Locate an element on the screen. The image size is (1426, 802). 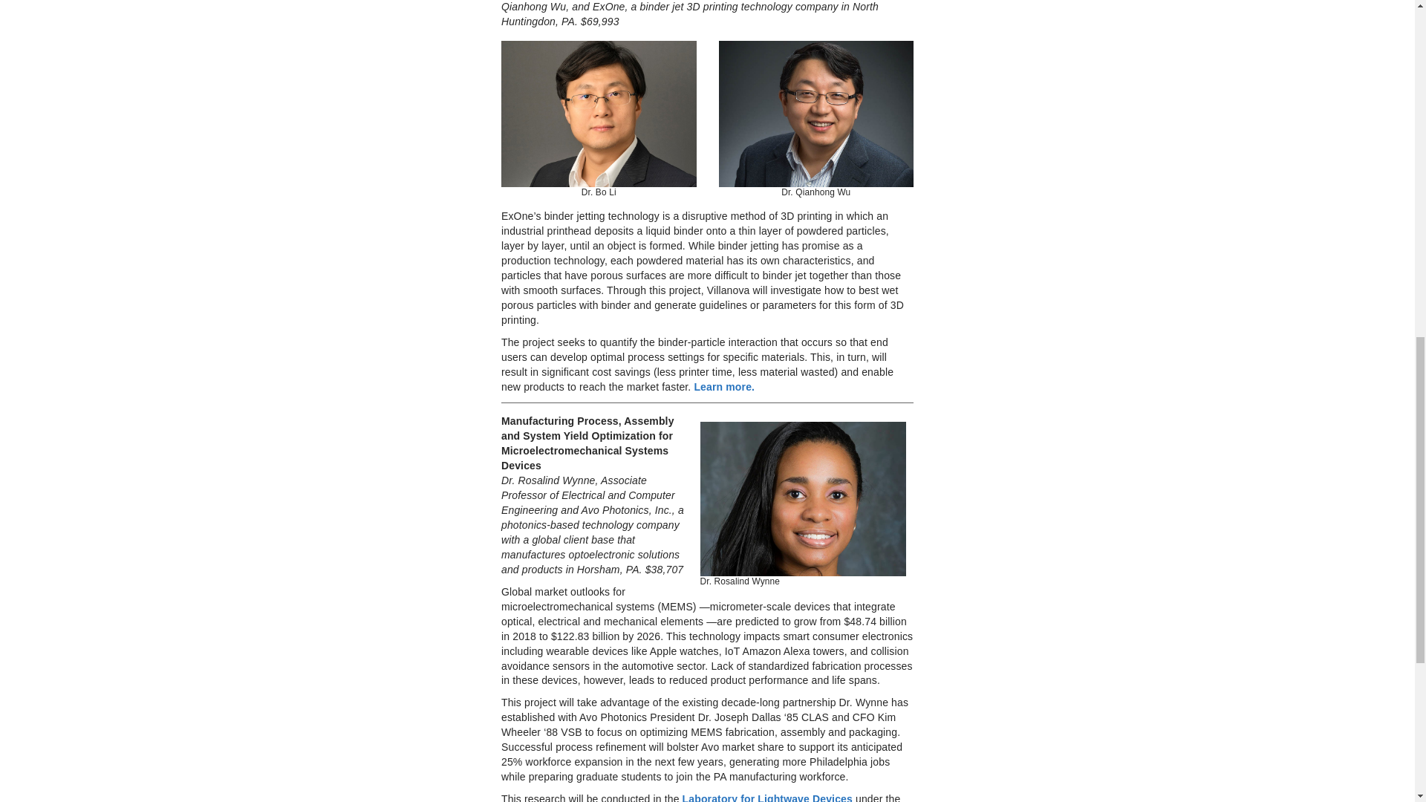
Dr. Rosalind Wynne is located at coordinates (802, 499).